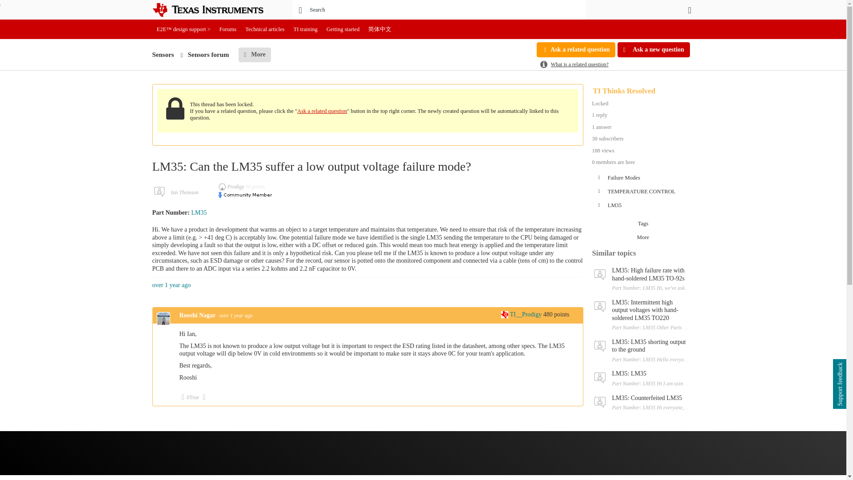  Describe the element at coordinates (690, 10) in the screenshot. I see `User` at that location.